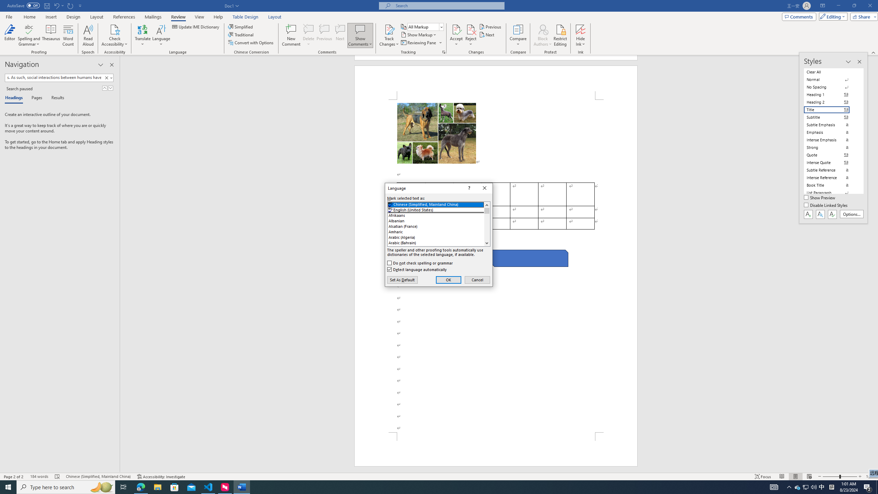  What do you see at coordinates (449, 280) in the screenshot?
I see `OK` at bounding box center [449, 280].